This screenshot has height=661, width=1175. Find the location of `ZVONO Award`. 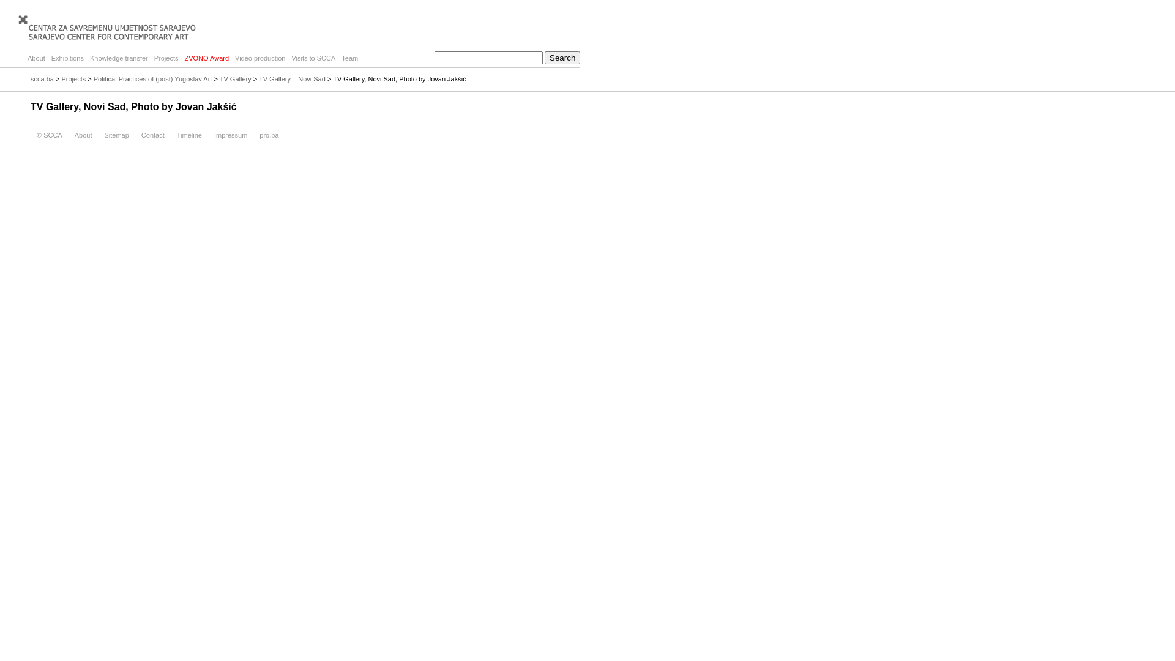

ZVONO Award is located at coordinates (207, 58).